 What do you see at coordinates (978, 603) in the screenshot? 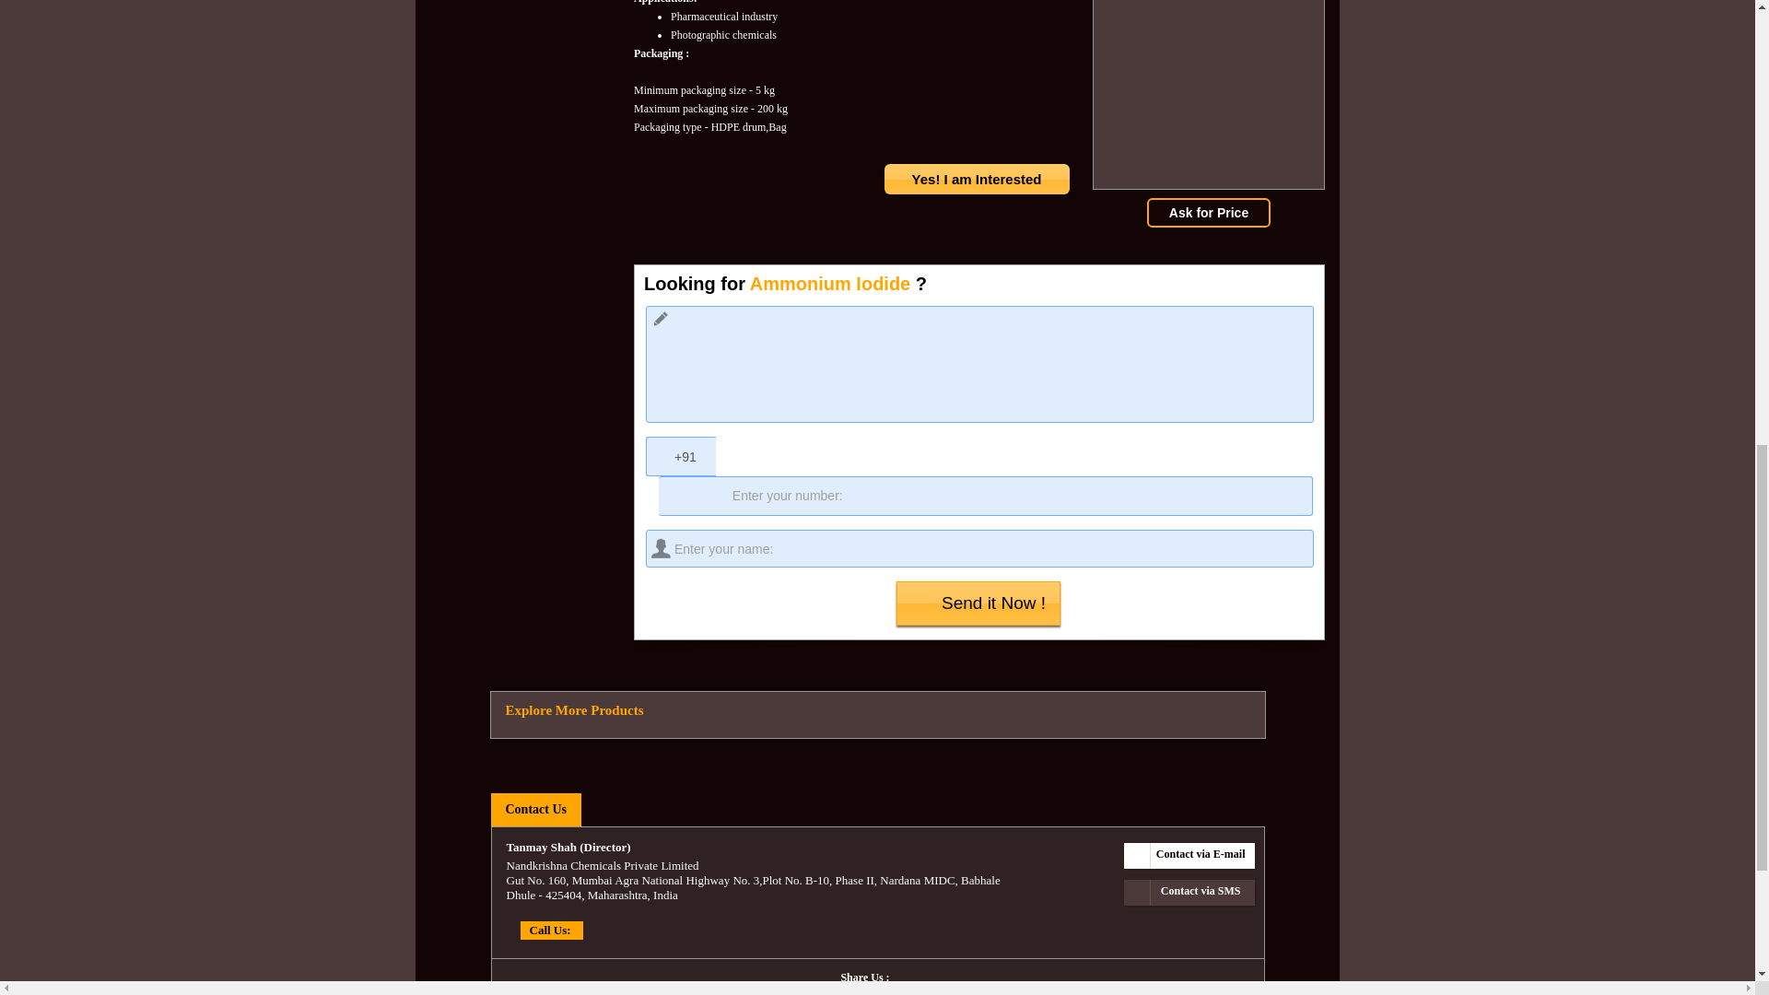
I see `Send it Now !` at bounding box center [978, 603].